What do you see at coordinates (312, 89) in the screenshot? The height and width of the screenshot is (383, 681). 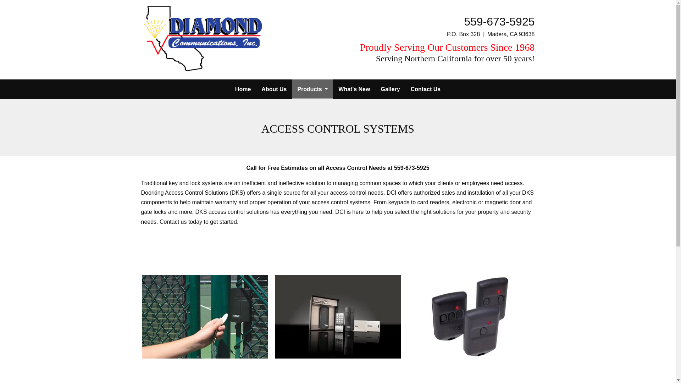 I see `Products` at bounding box center [312, 89].